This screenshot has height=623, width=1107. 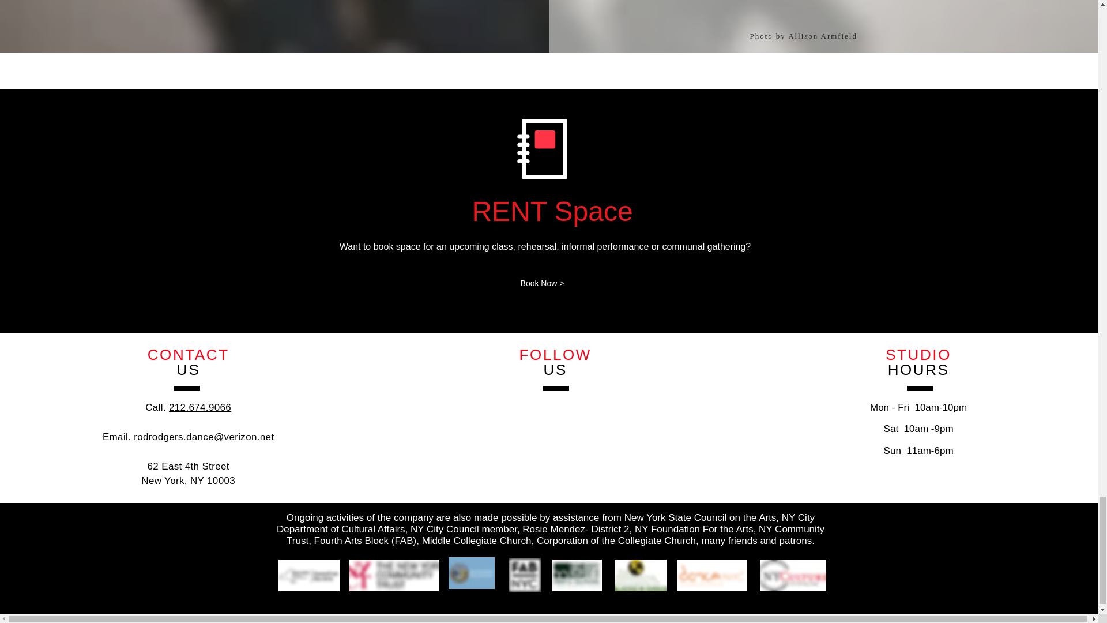 What do you see at coordinates (640, 575) in the screenshot?
I see `IABDA logo.png` at bounding box center [640, 575].